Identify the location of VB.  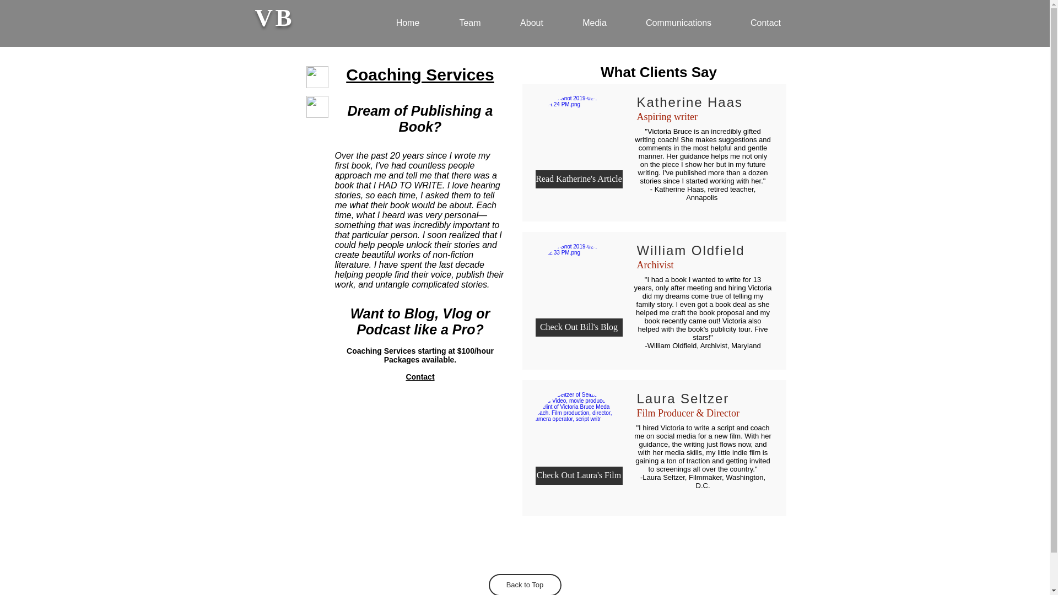
(274, 18).